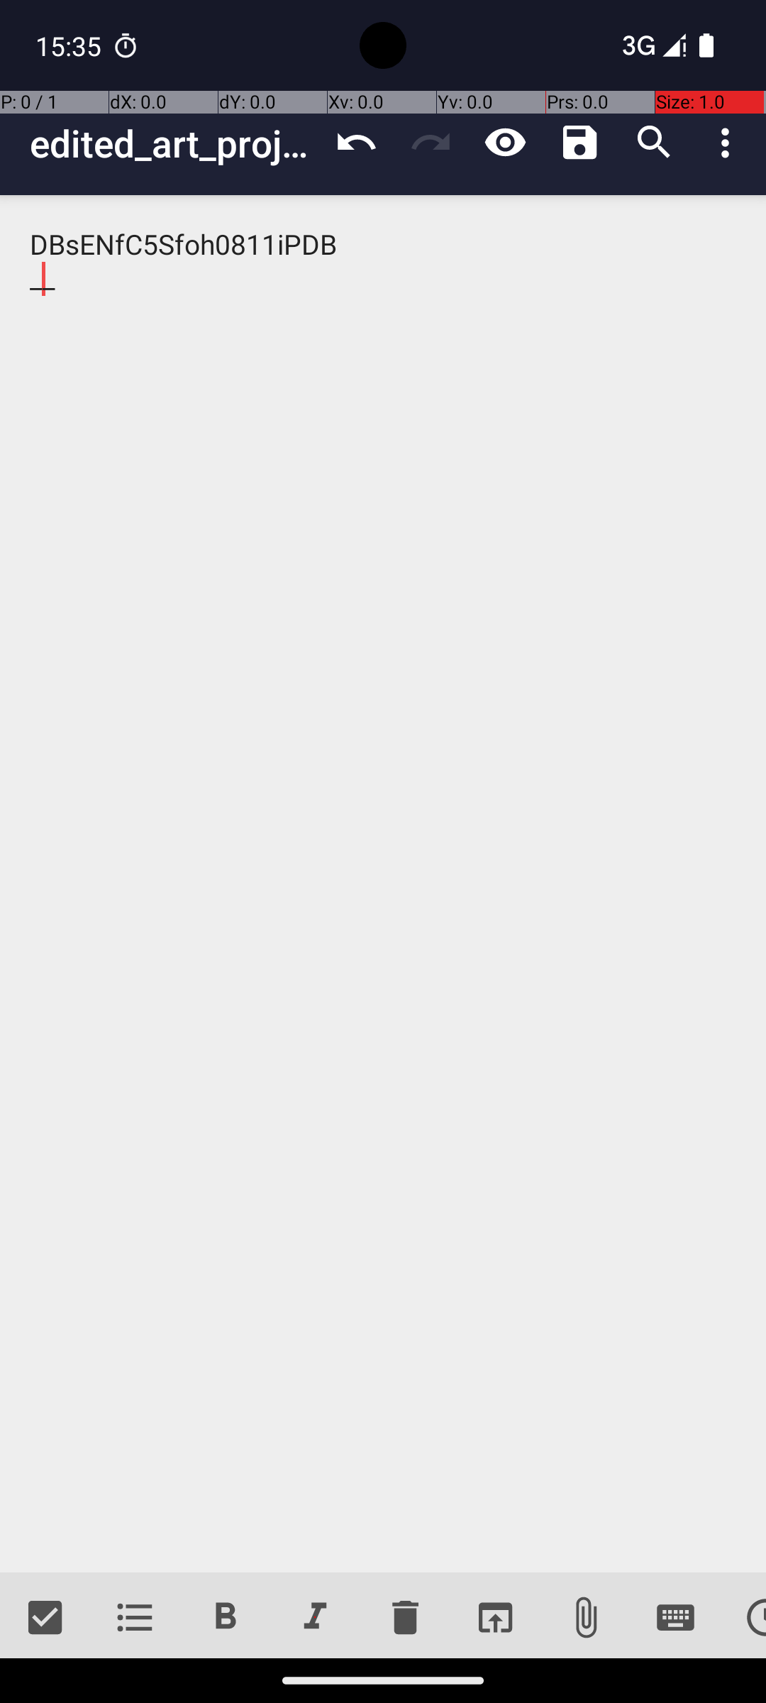 The height and width of the screenshot is (1703, 766). What do you see at coordinates (383, 884) in the screenshot?
I see `DBsENfC5Sfoh0811iPDB
__` at bounding box center [383, 884].